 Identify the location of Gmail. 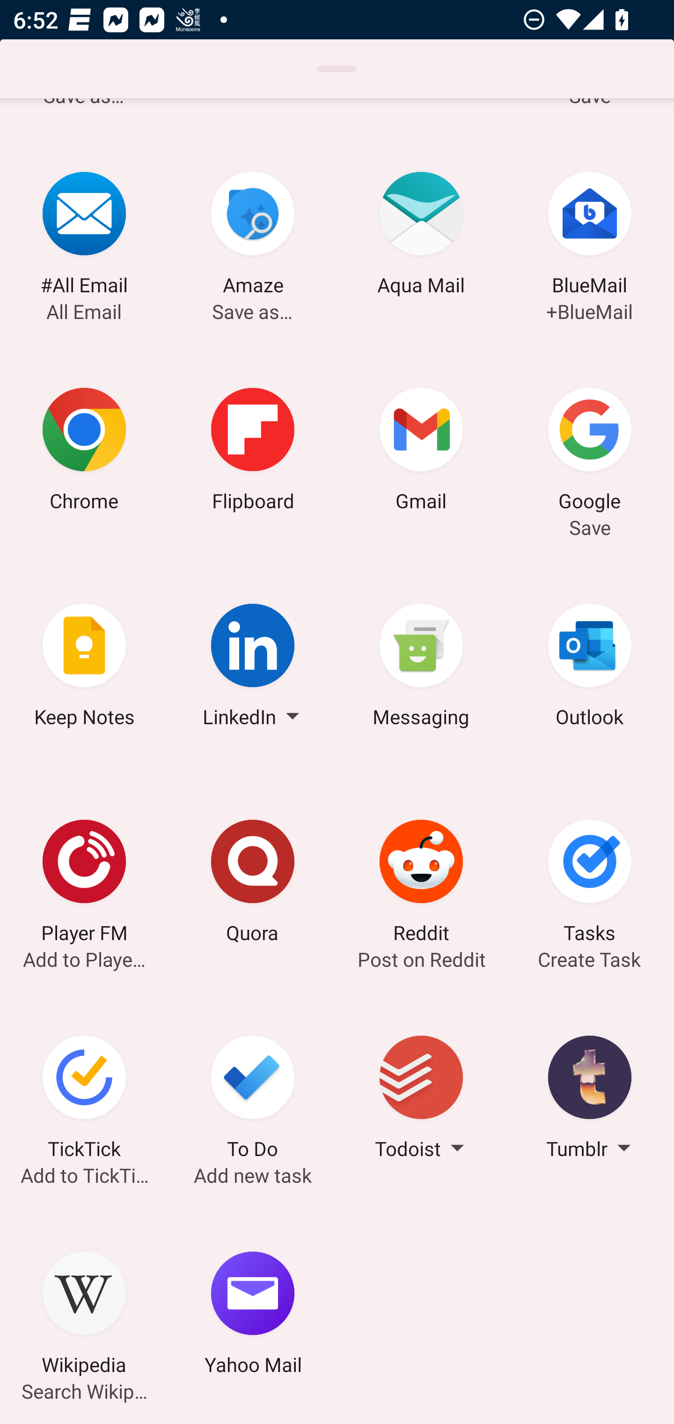
(421, 452).